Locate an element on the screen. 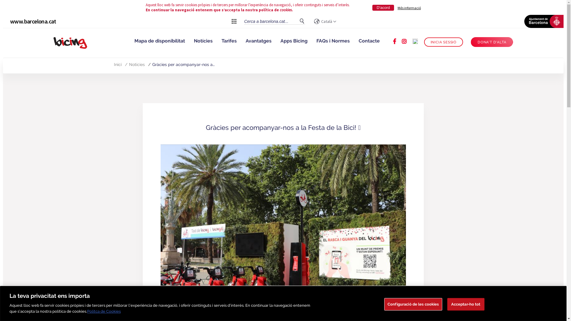  Tarifes is located at coordinates (229, 41).